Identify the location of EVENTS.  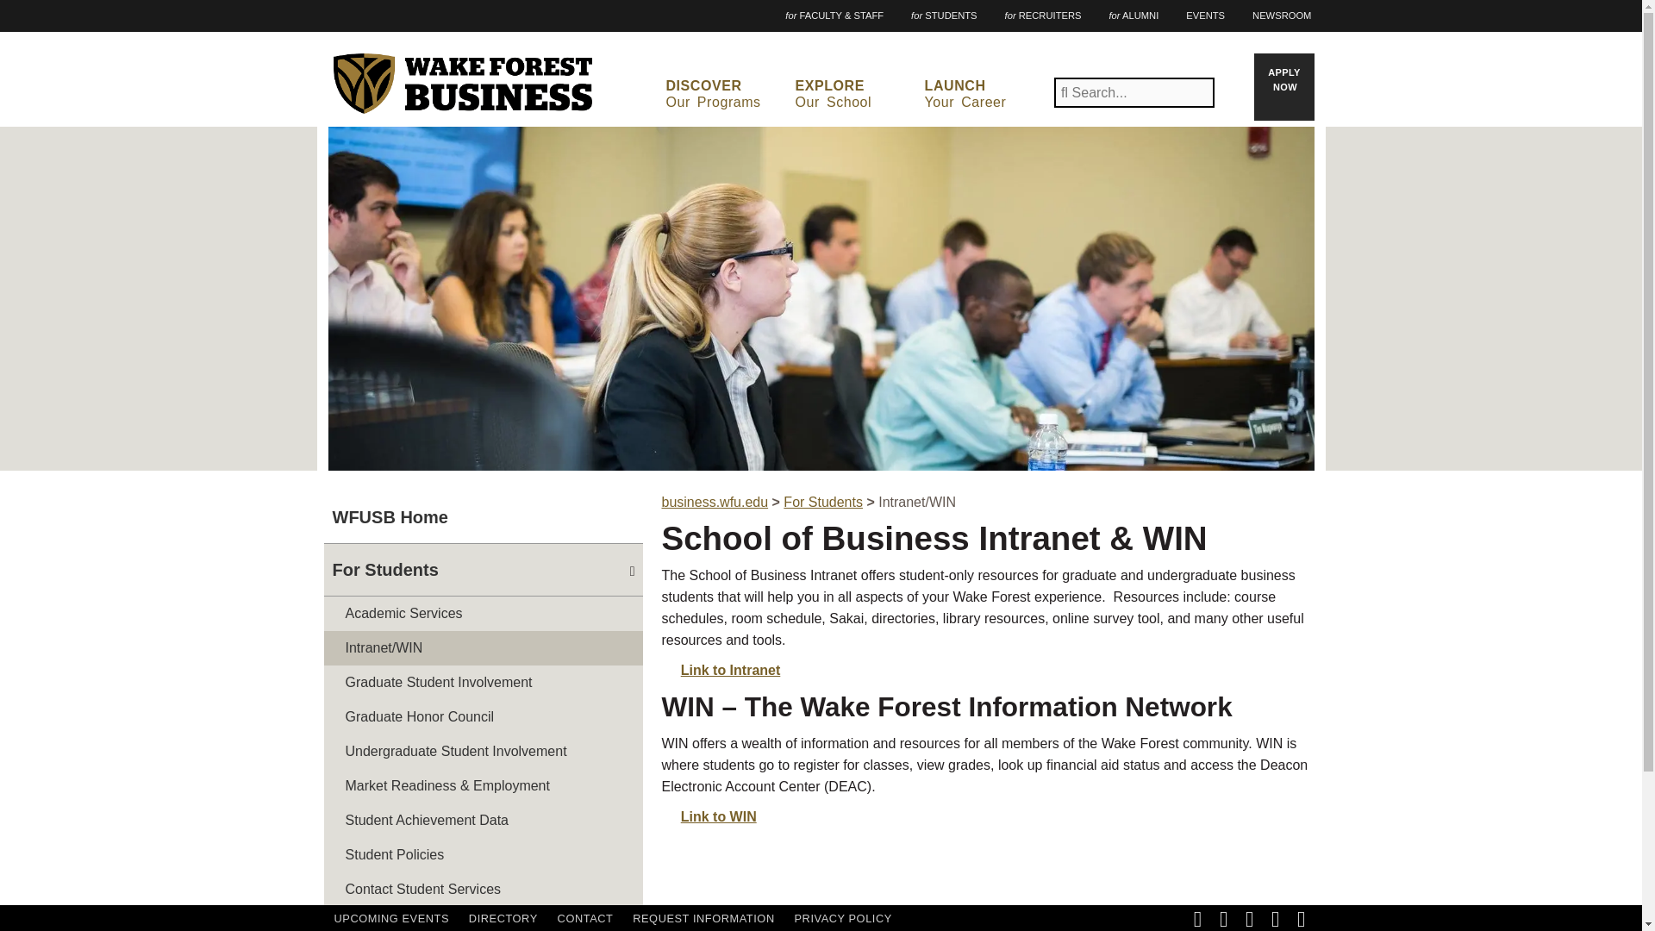
(726, 95).